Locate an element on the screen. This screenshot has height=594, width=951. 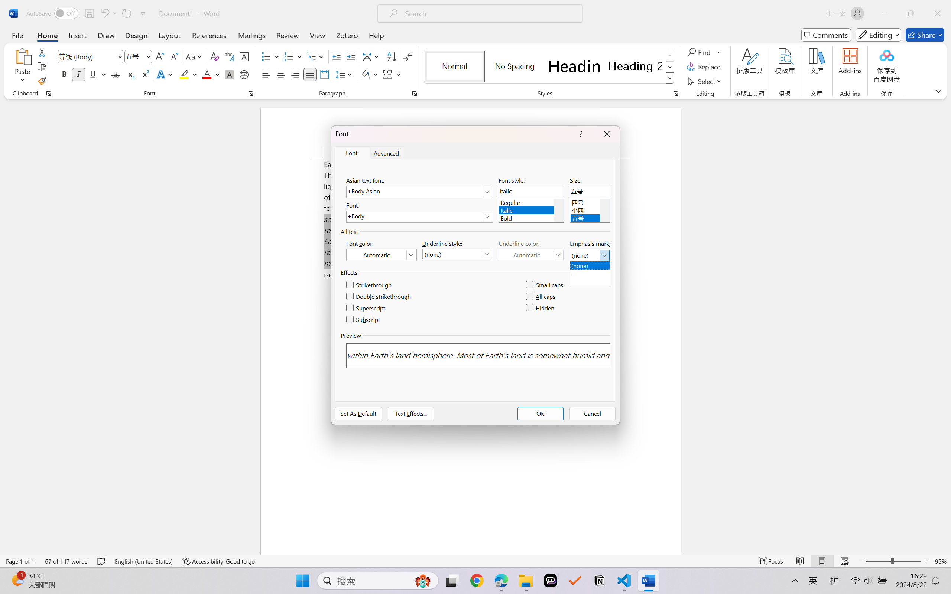
Help is located at coordinates (376, 35).